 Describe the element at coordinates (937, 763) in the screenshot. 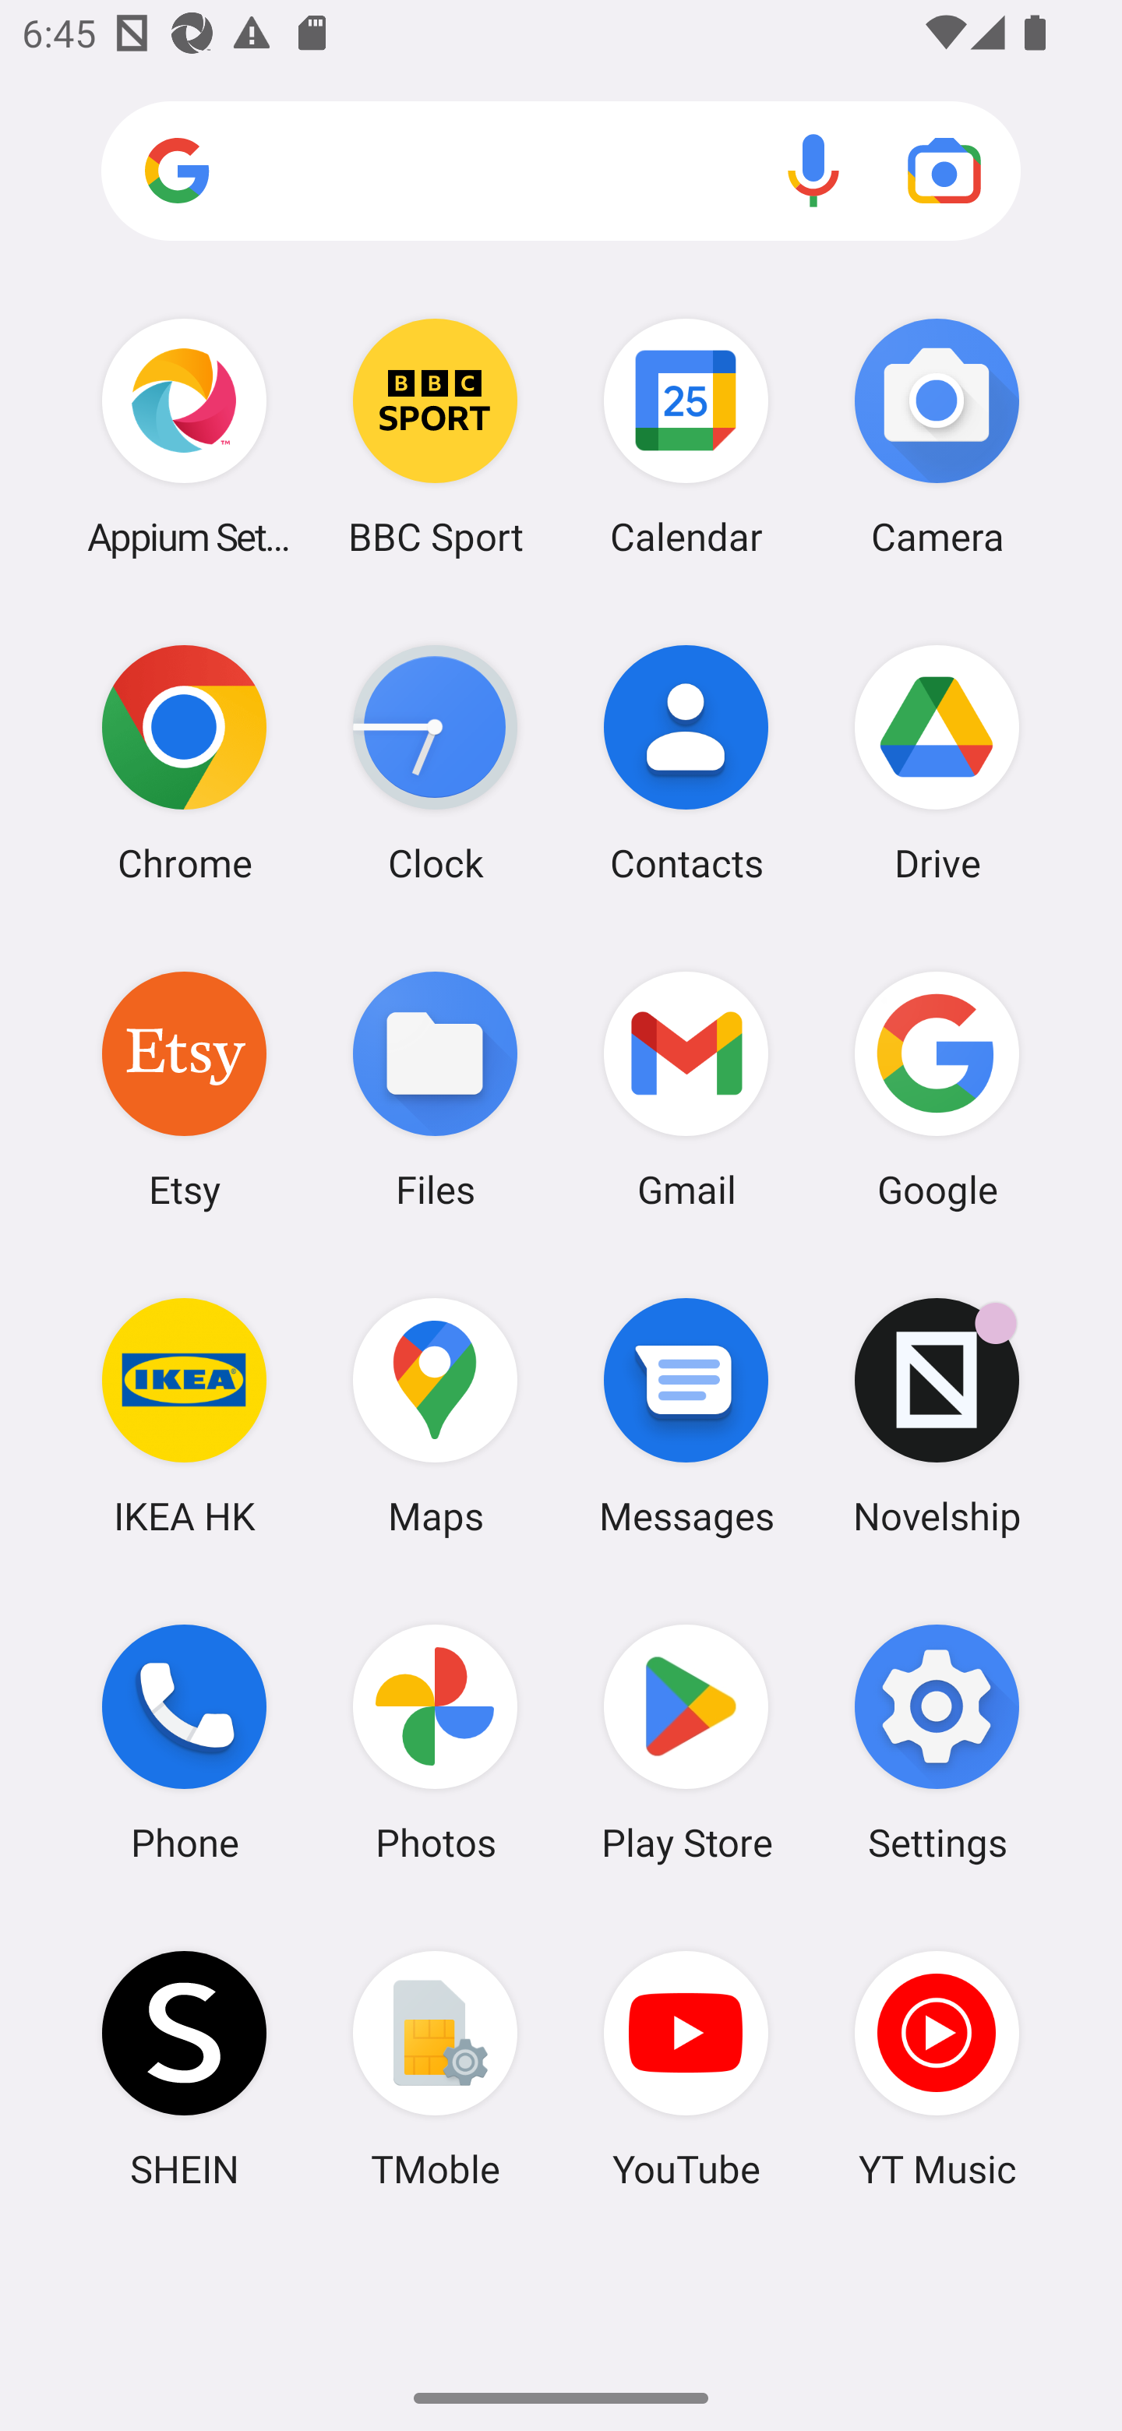

I see `Drive` at that location.